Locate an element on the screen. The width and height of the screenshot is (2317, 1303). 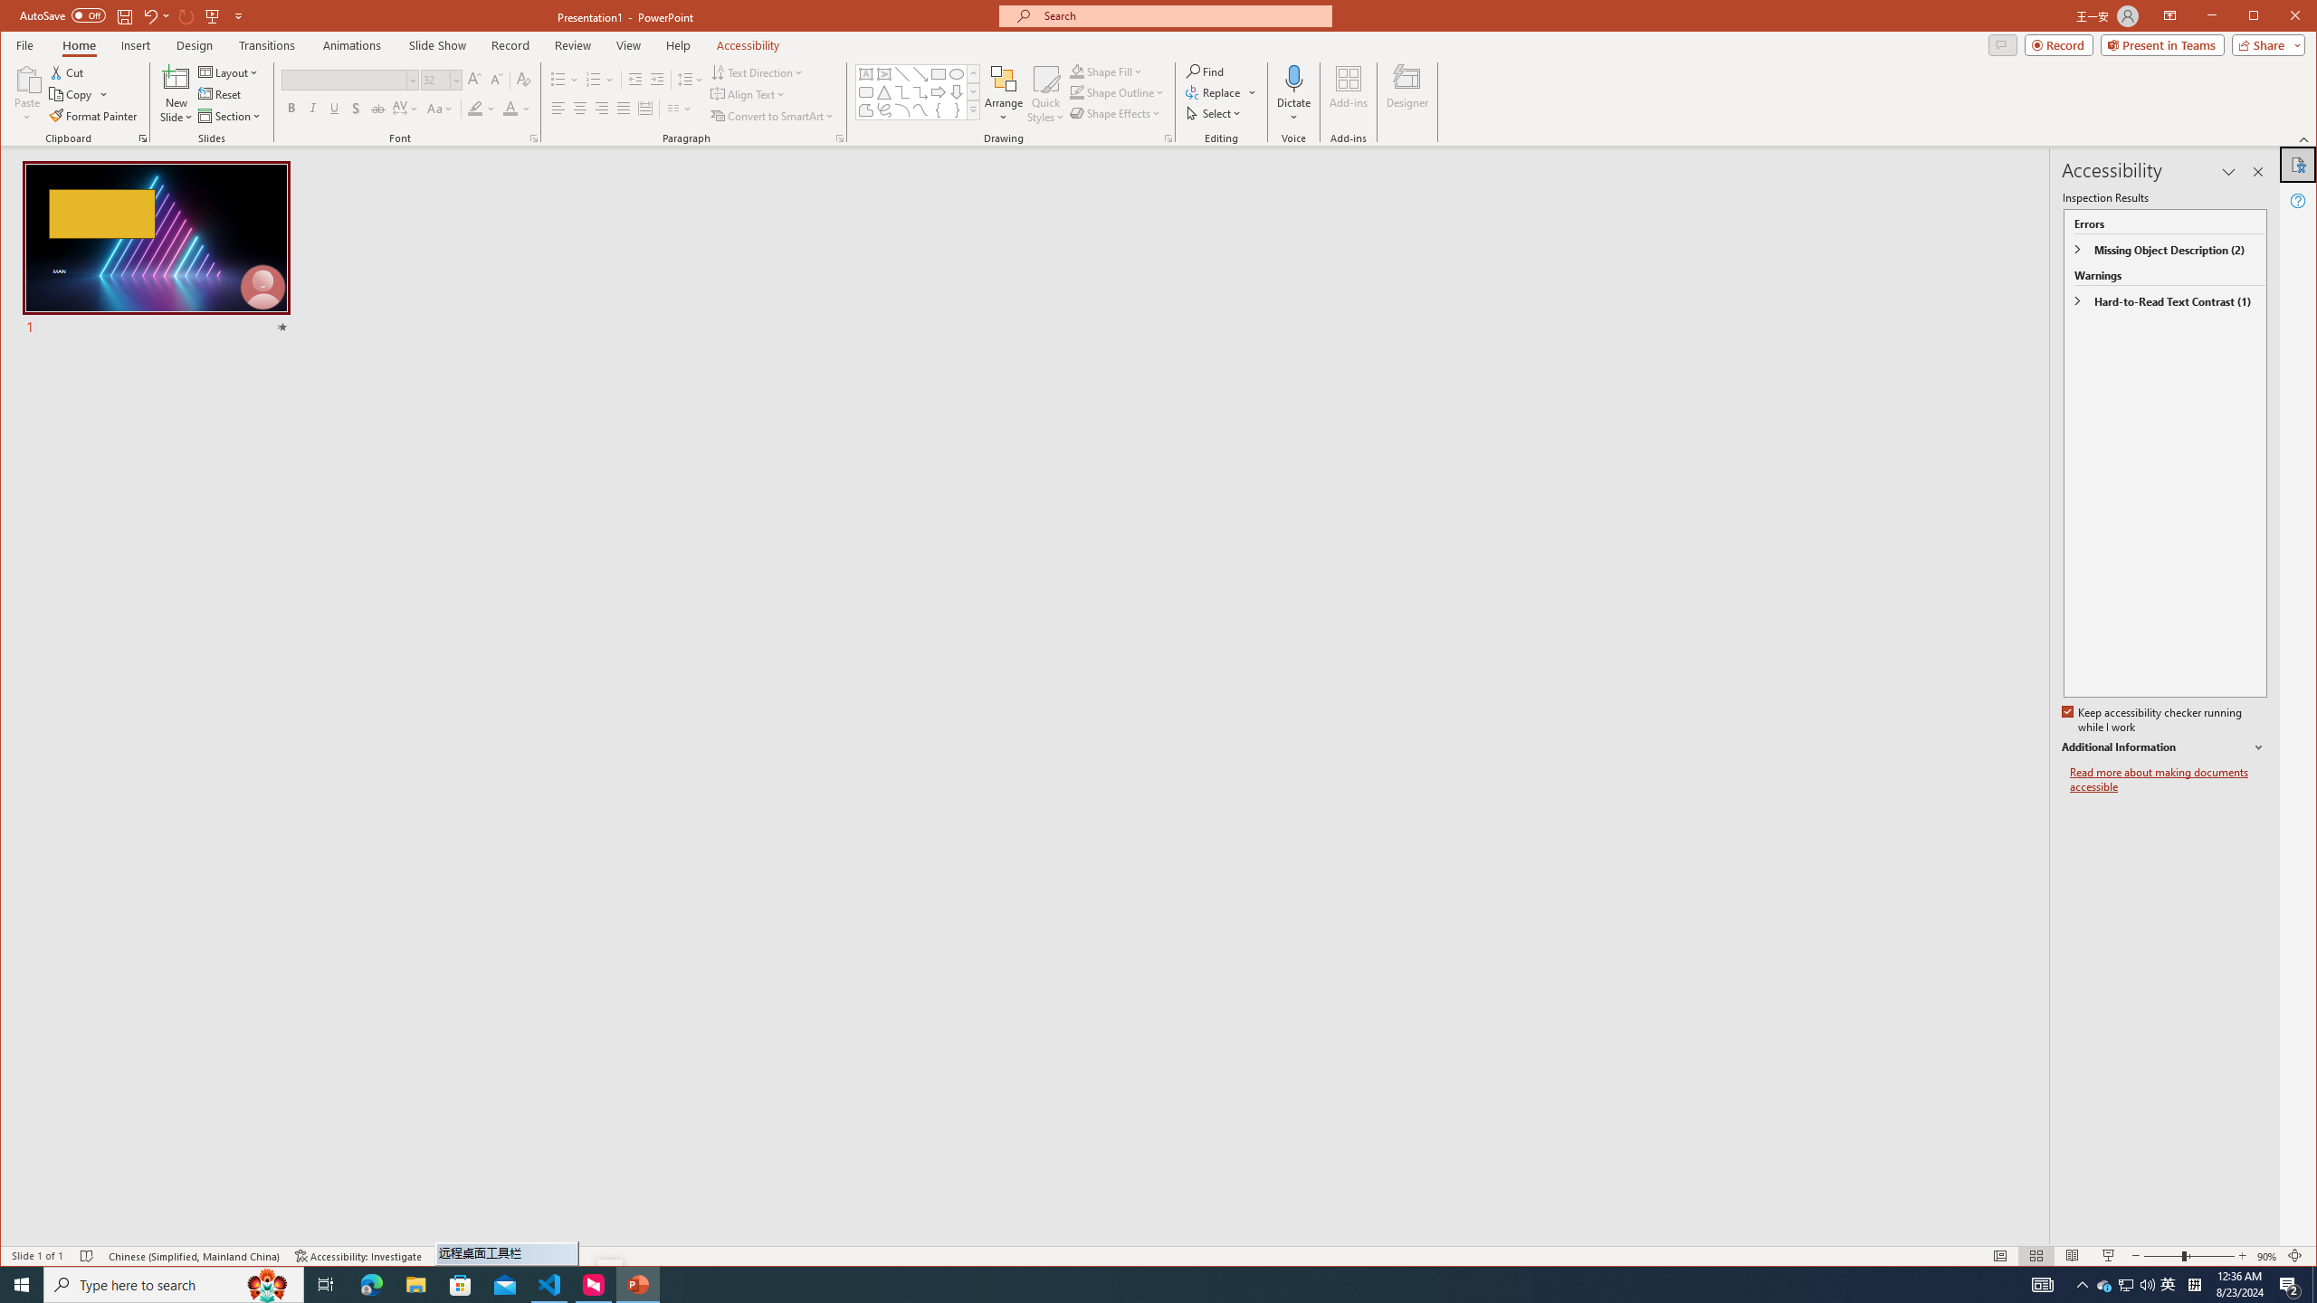
Line Arrow is located at coordinates (920, 74).